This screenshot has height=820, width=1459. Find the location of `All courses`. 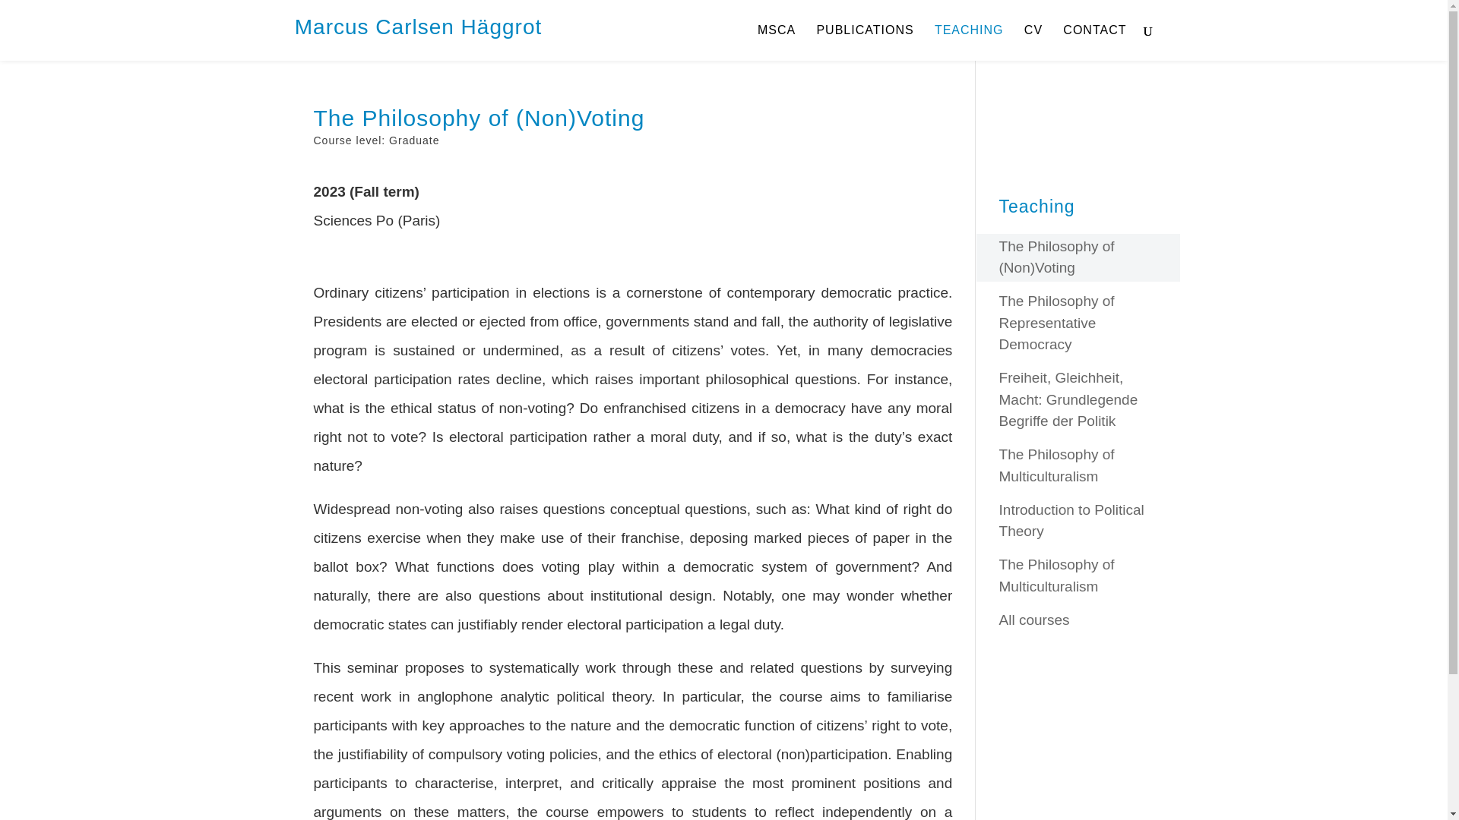

All courses is located at coordinates (1034, 620).